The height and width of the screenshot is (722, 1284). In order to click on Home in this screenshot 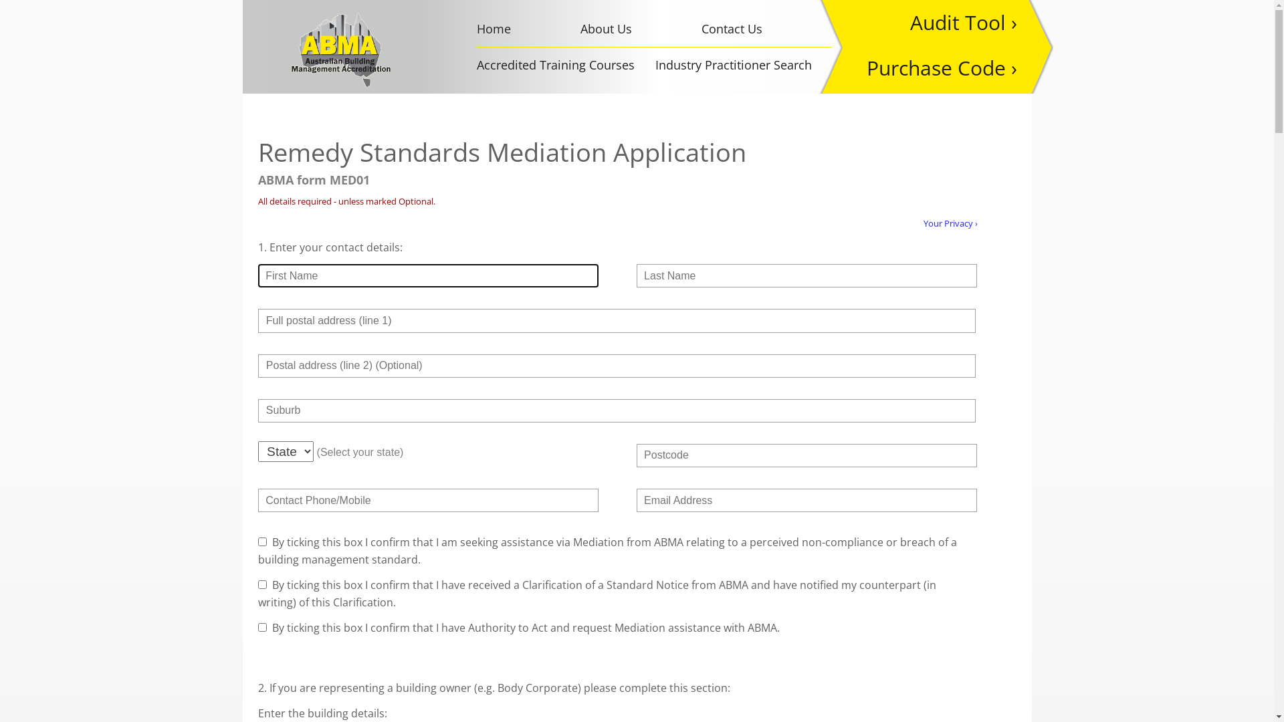, I will do `click(494, 29)`.